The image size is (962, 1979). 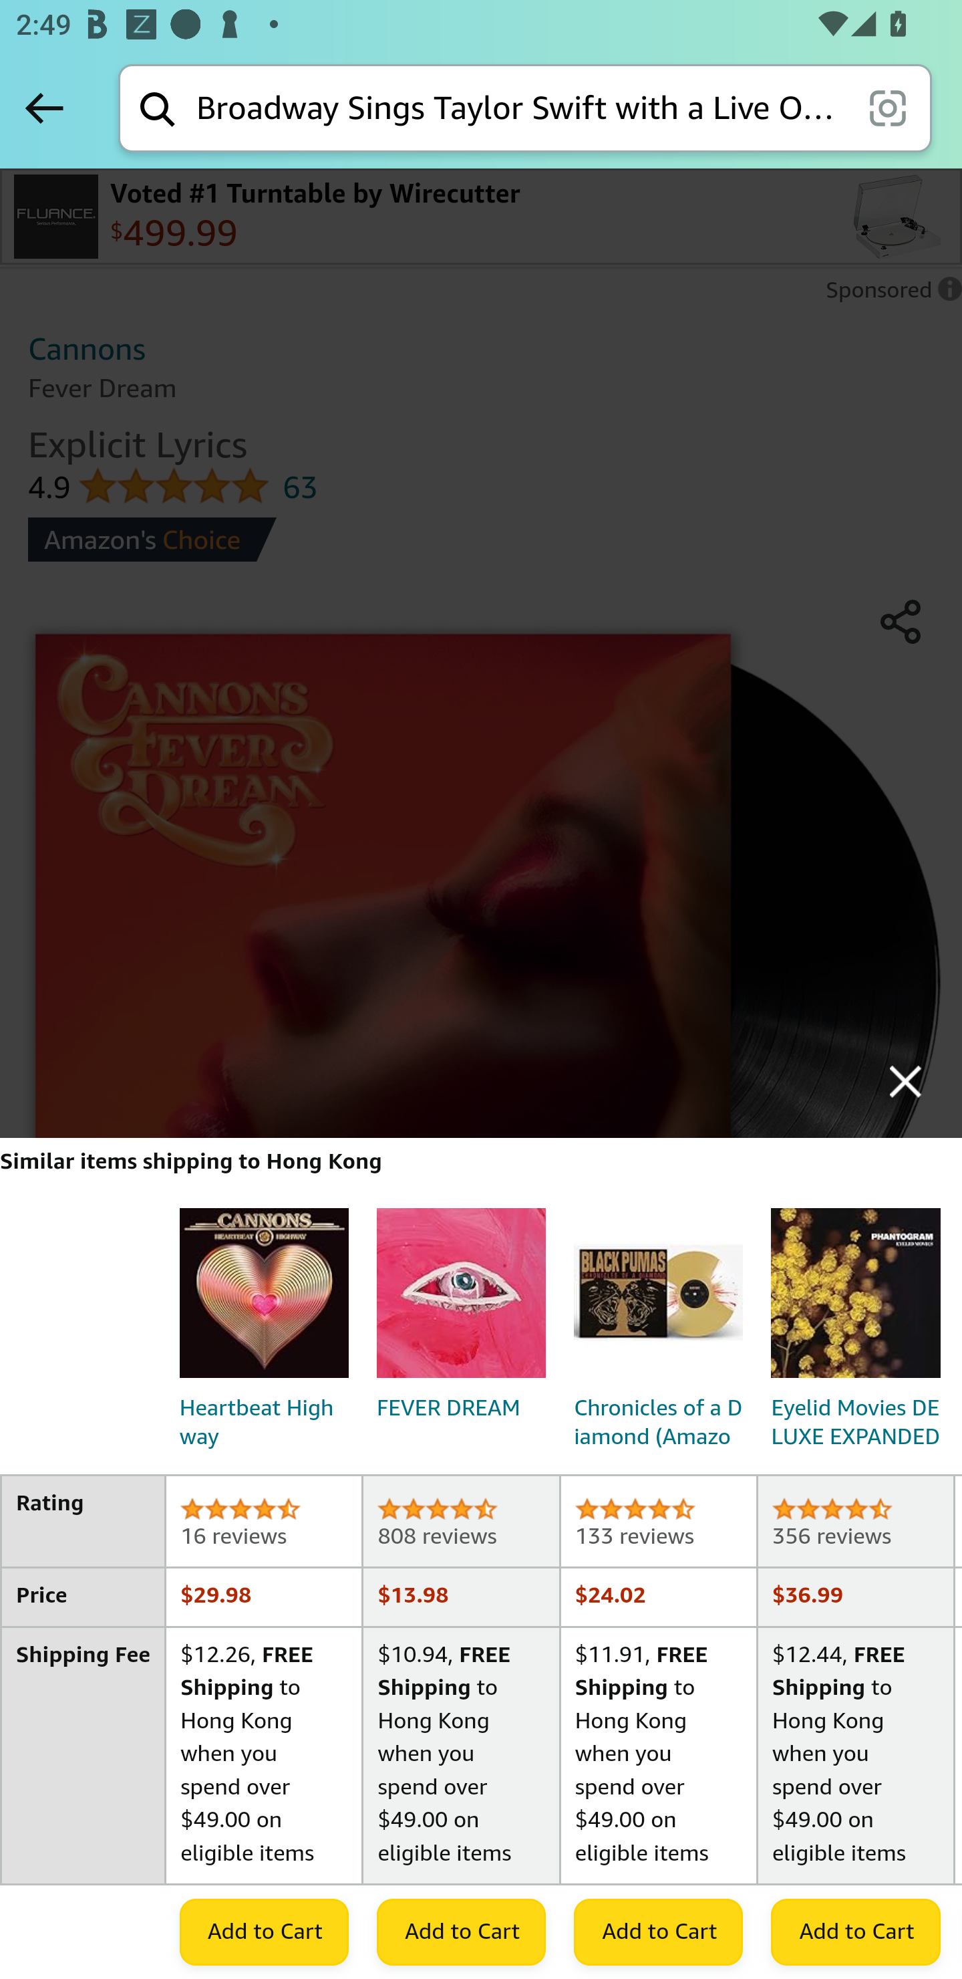 What do you see at coordinates (887, 107) in the screenshot?
I see `scan it` at bounding box center [887, 107].